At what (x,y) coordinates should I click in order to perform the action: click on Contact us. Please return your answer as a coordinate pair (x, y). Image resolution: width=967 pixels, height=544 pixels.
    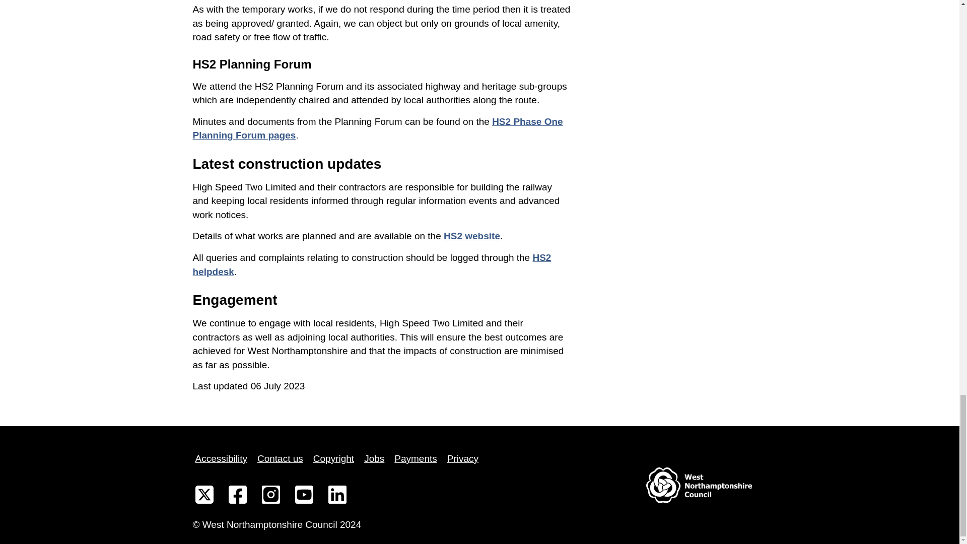
    Looking at the image, I should click on (280, 458).